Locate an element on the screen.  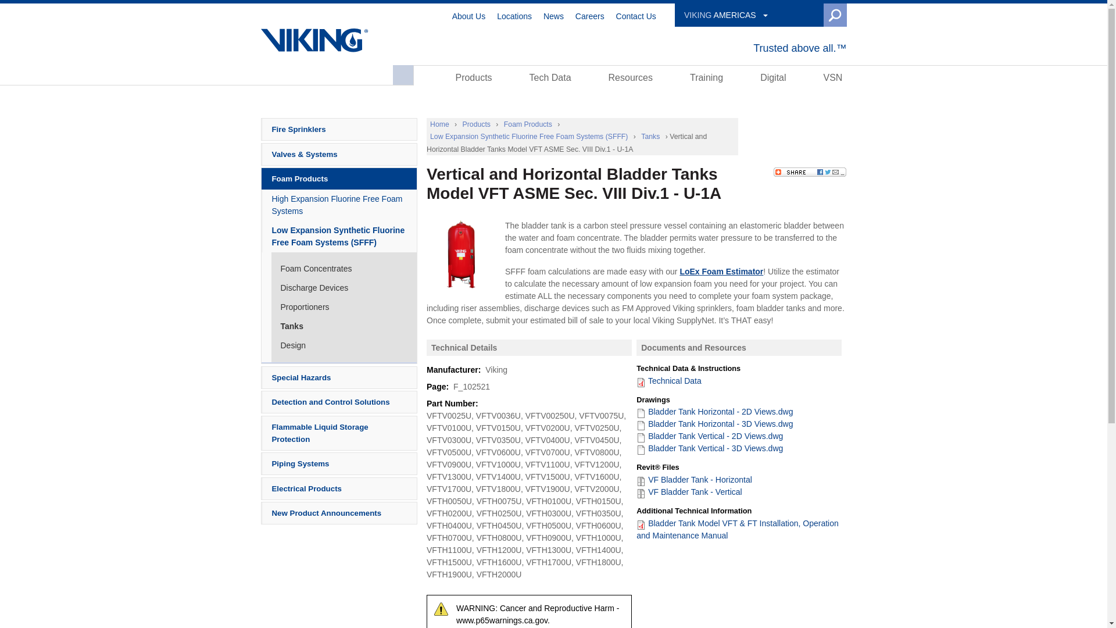
About Us is located at coordinates (468, 15).